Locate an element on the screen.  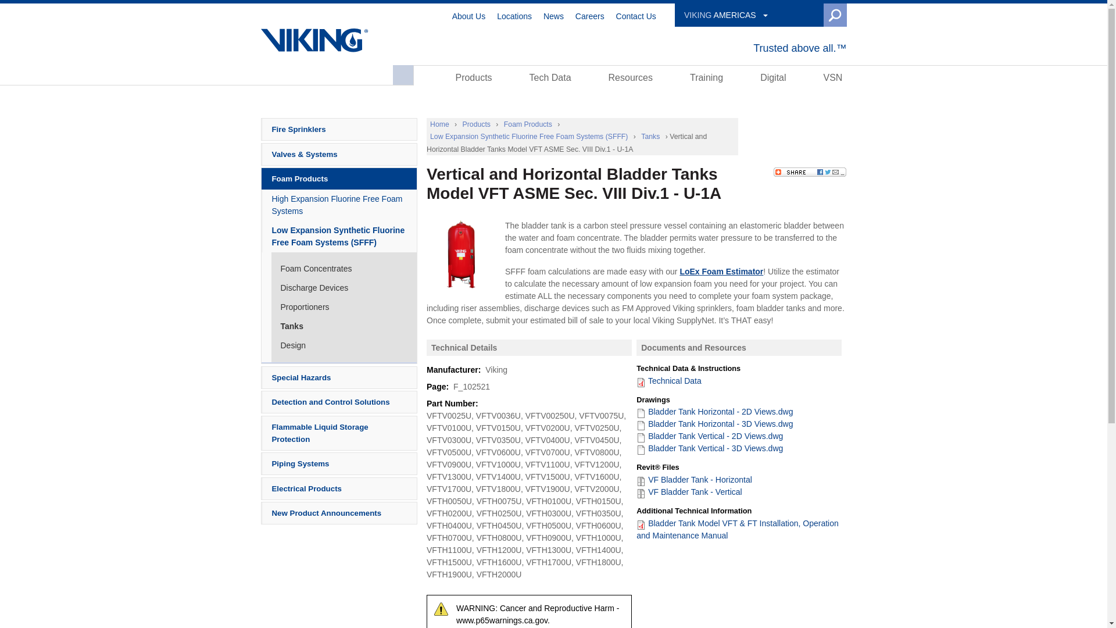
About Us is located at coordinates (468, 15).